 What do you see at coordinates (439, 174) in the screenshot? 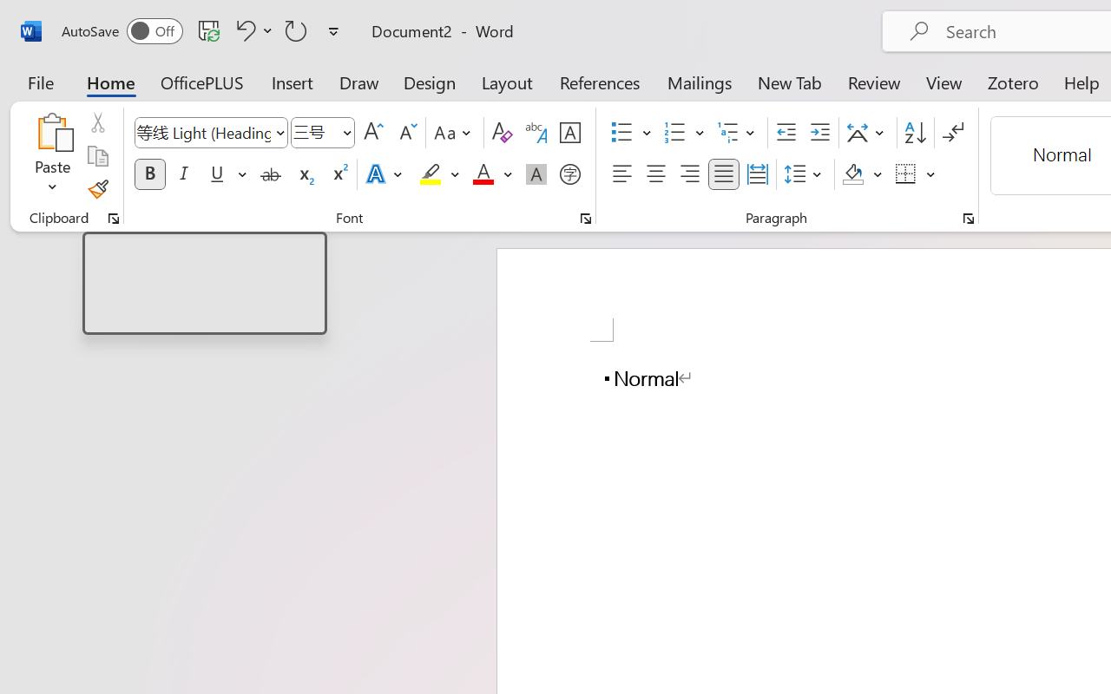
I see `Text Highlight Color` at bounding box center [439, 174].